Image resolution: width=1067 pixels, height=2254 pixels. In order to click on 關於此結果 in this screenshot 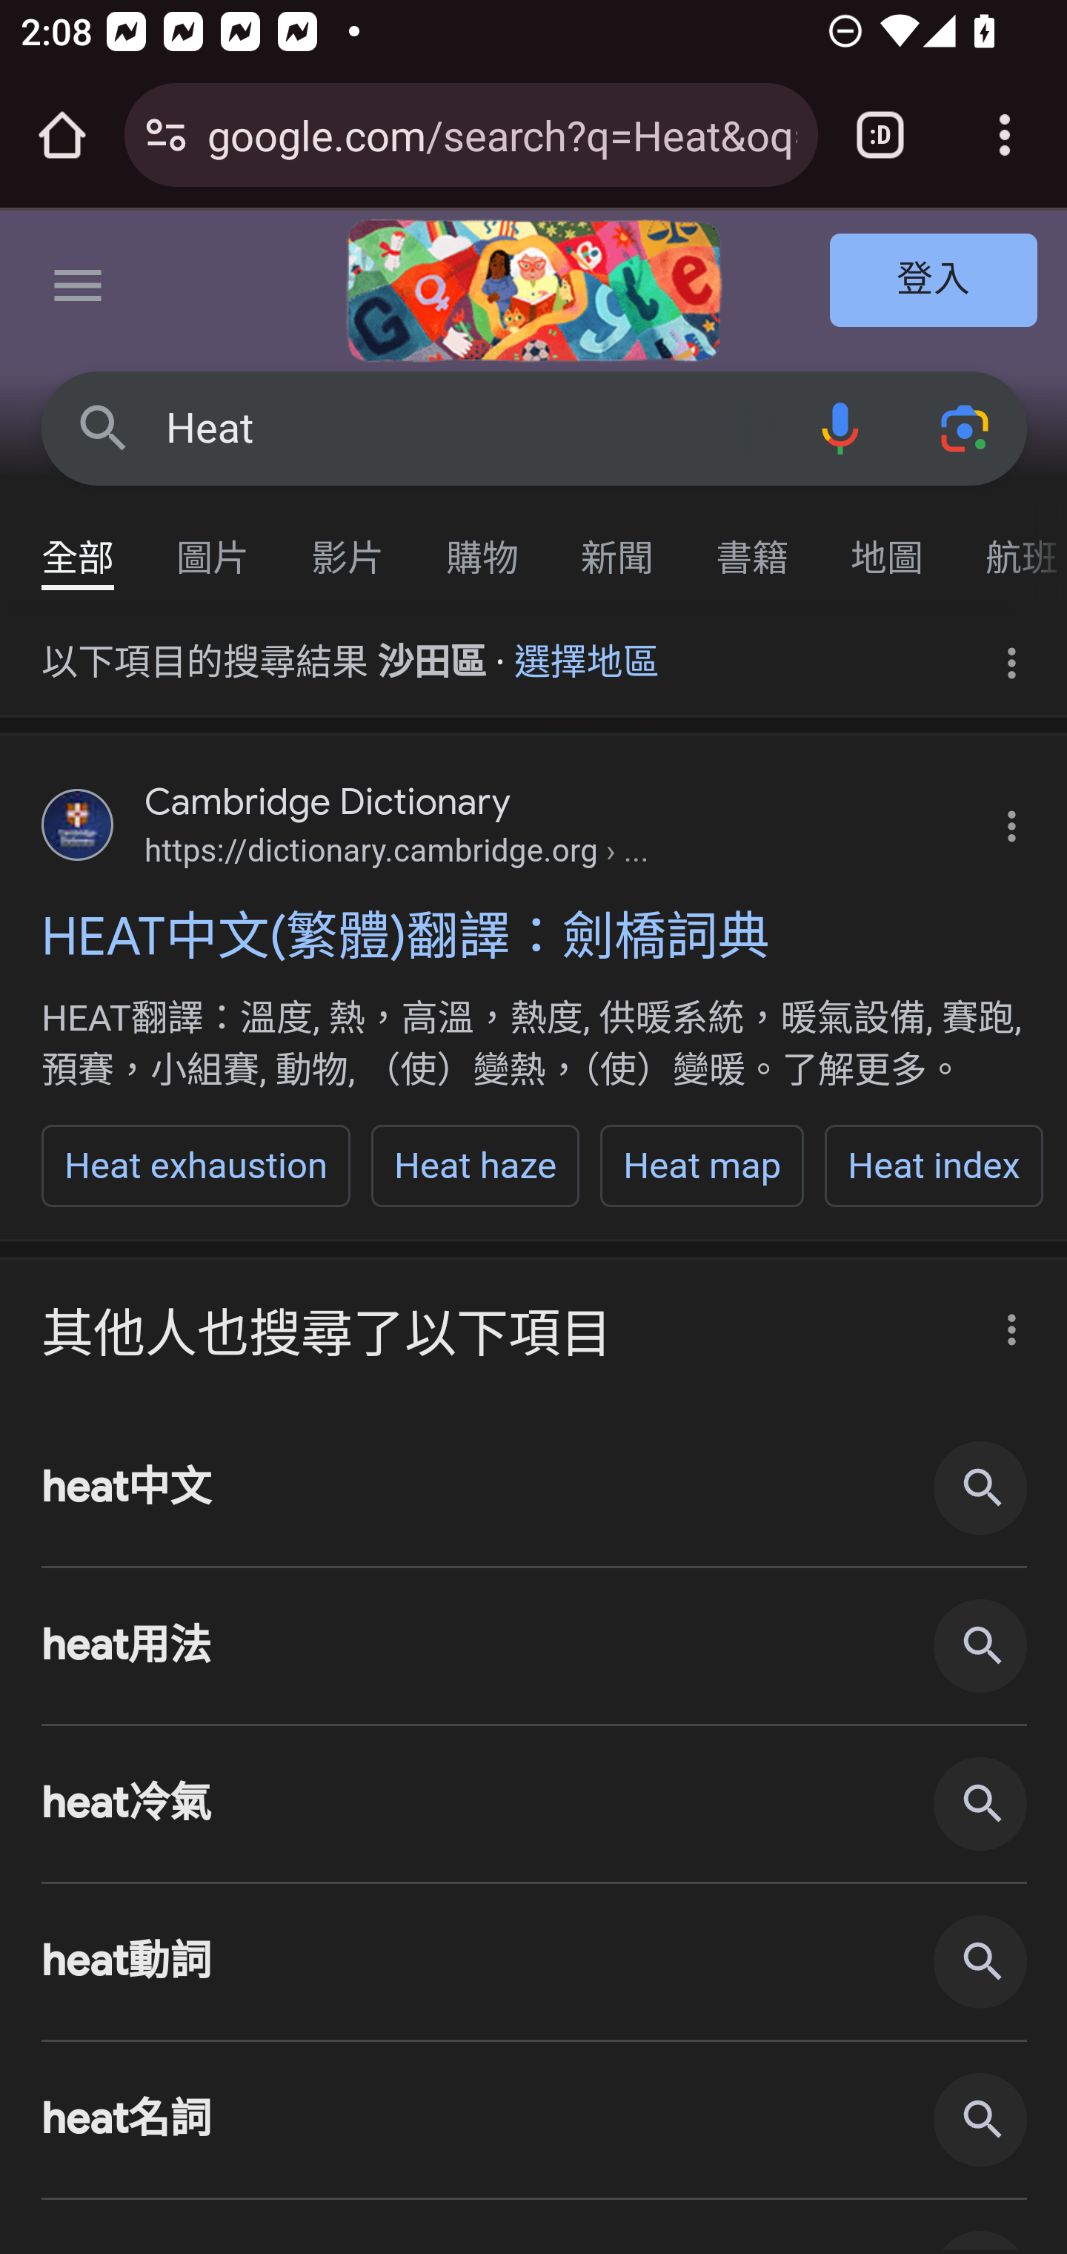, I will do `click(1003, 1321)`.